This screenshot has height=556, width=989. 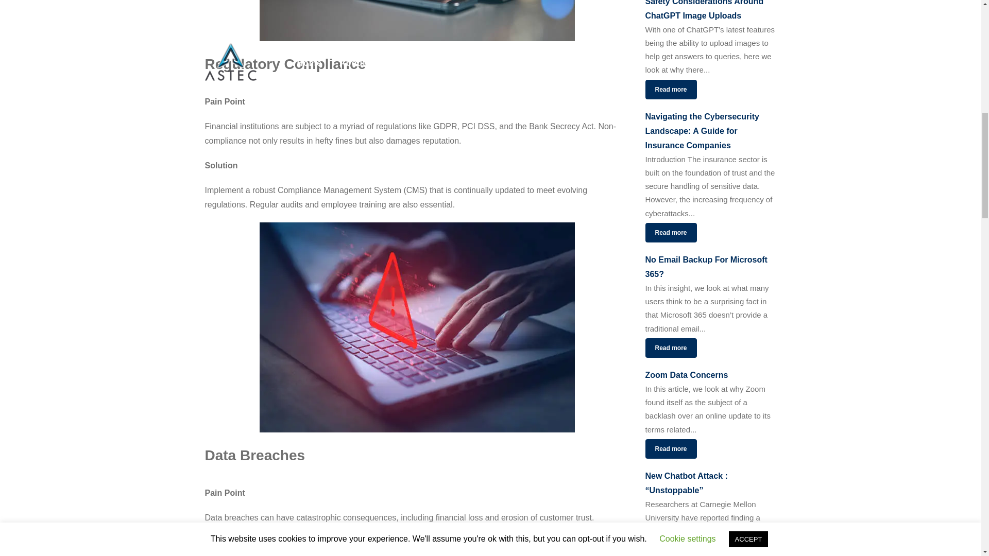 What do you see at coordinates (710, 11) in the screenshot?
I see `Safety Considerations Around ChatGPT Image Uploads` at bounding box center [710, 11].